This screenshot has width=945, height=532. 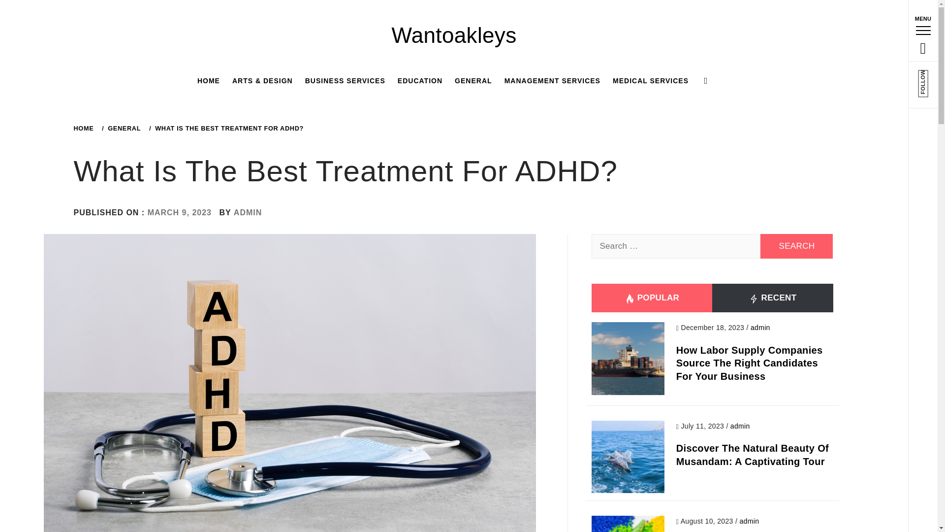 I want to click on HOME, so click(x=209, y=81).